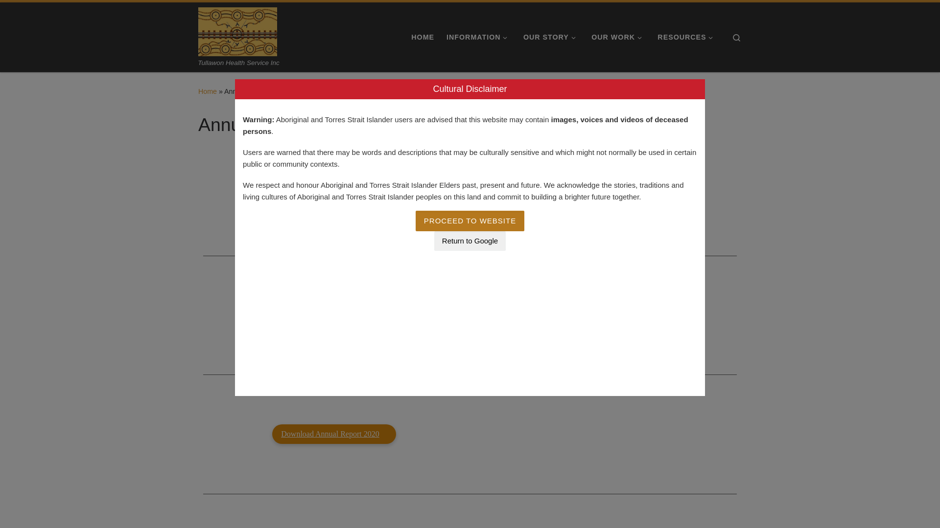  Describe the element at coordinates (619, 37) in the screenshot. I see `OUR WORK` at that location.